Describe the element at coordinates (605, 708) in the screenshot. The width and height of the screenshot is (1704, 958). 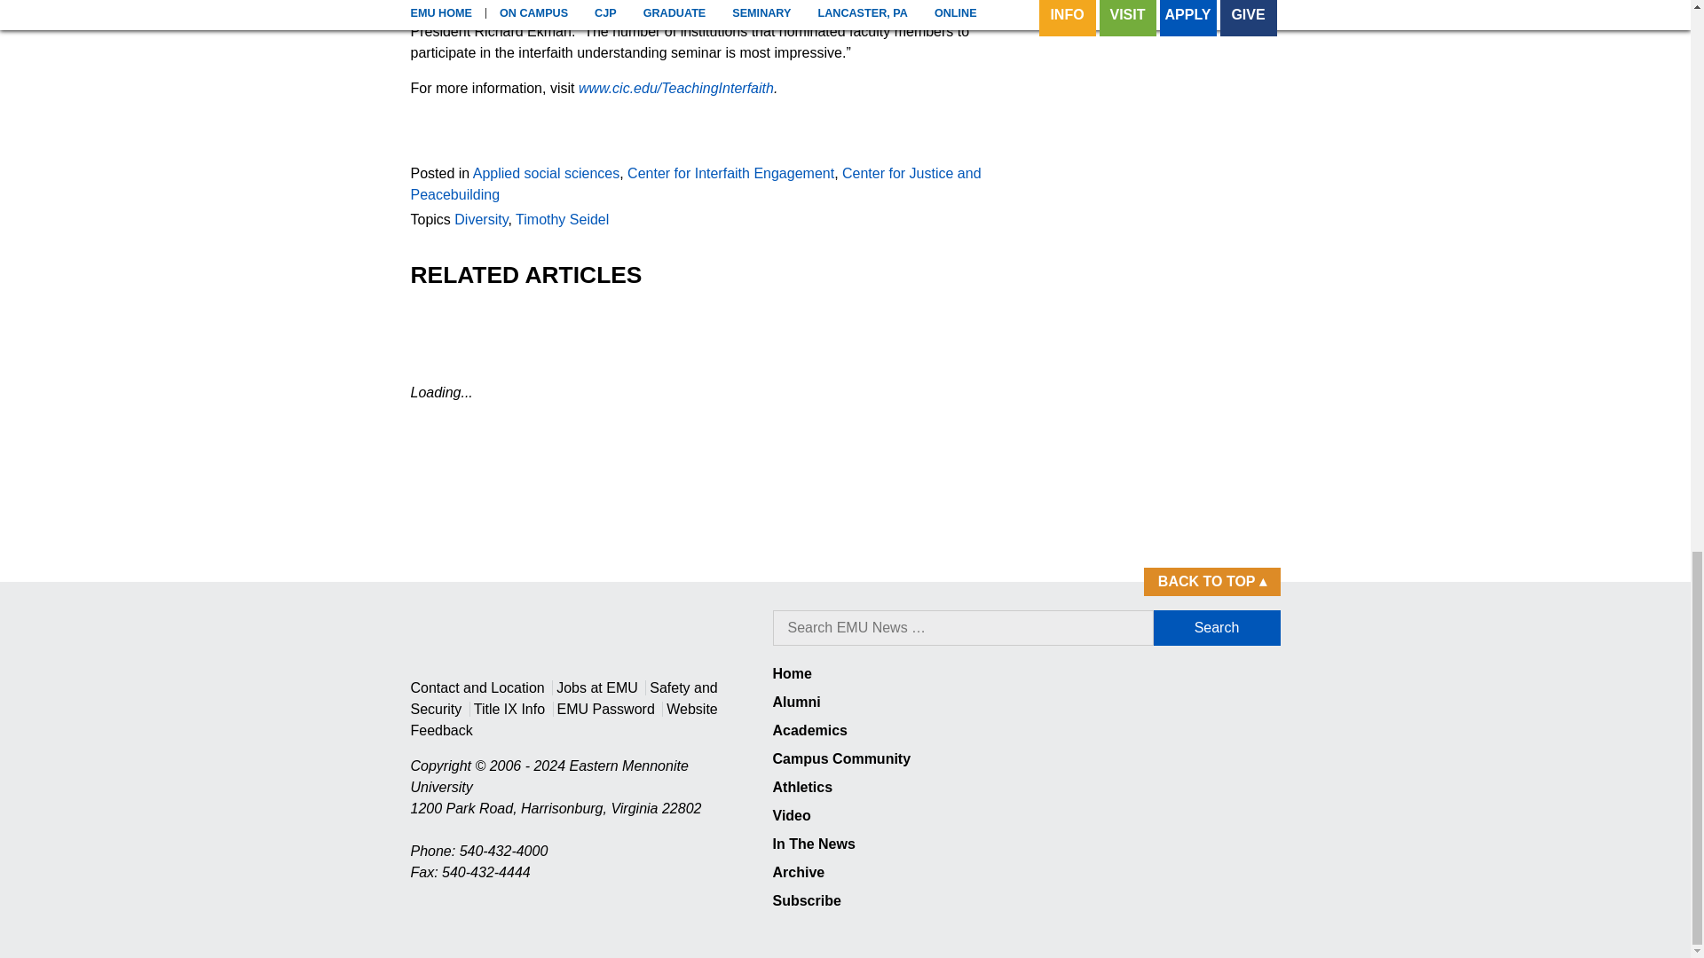
I see `Reset your EMU Password` at that location.